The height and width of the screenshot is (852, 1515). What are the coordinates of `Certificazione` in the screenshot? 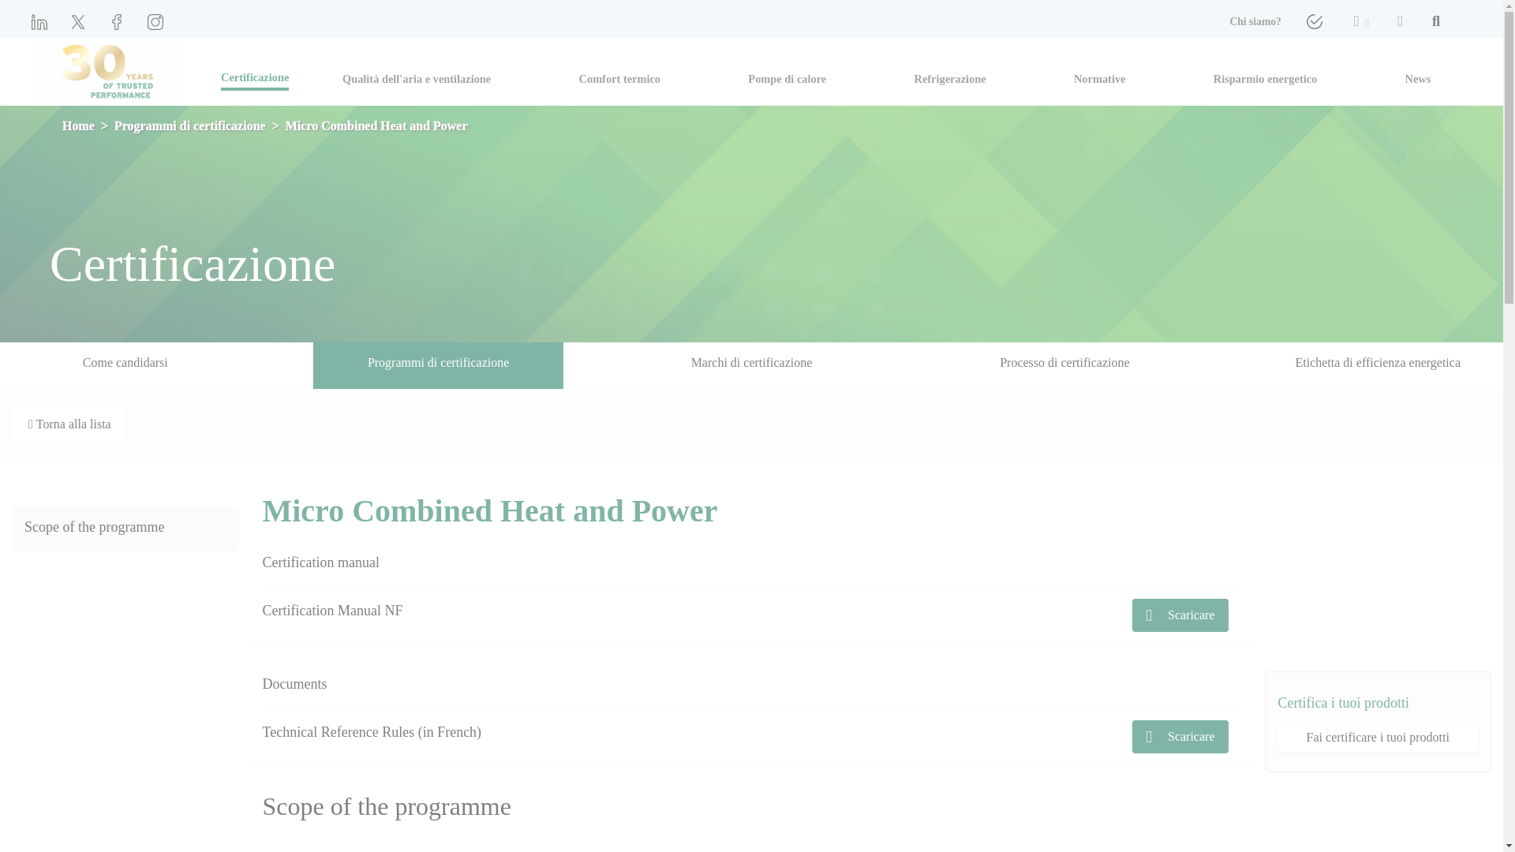 It's located at (255, 77).